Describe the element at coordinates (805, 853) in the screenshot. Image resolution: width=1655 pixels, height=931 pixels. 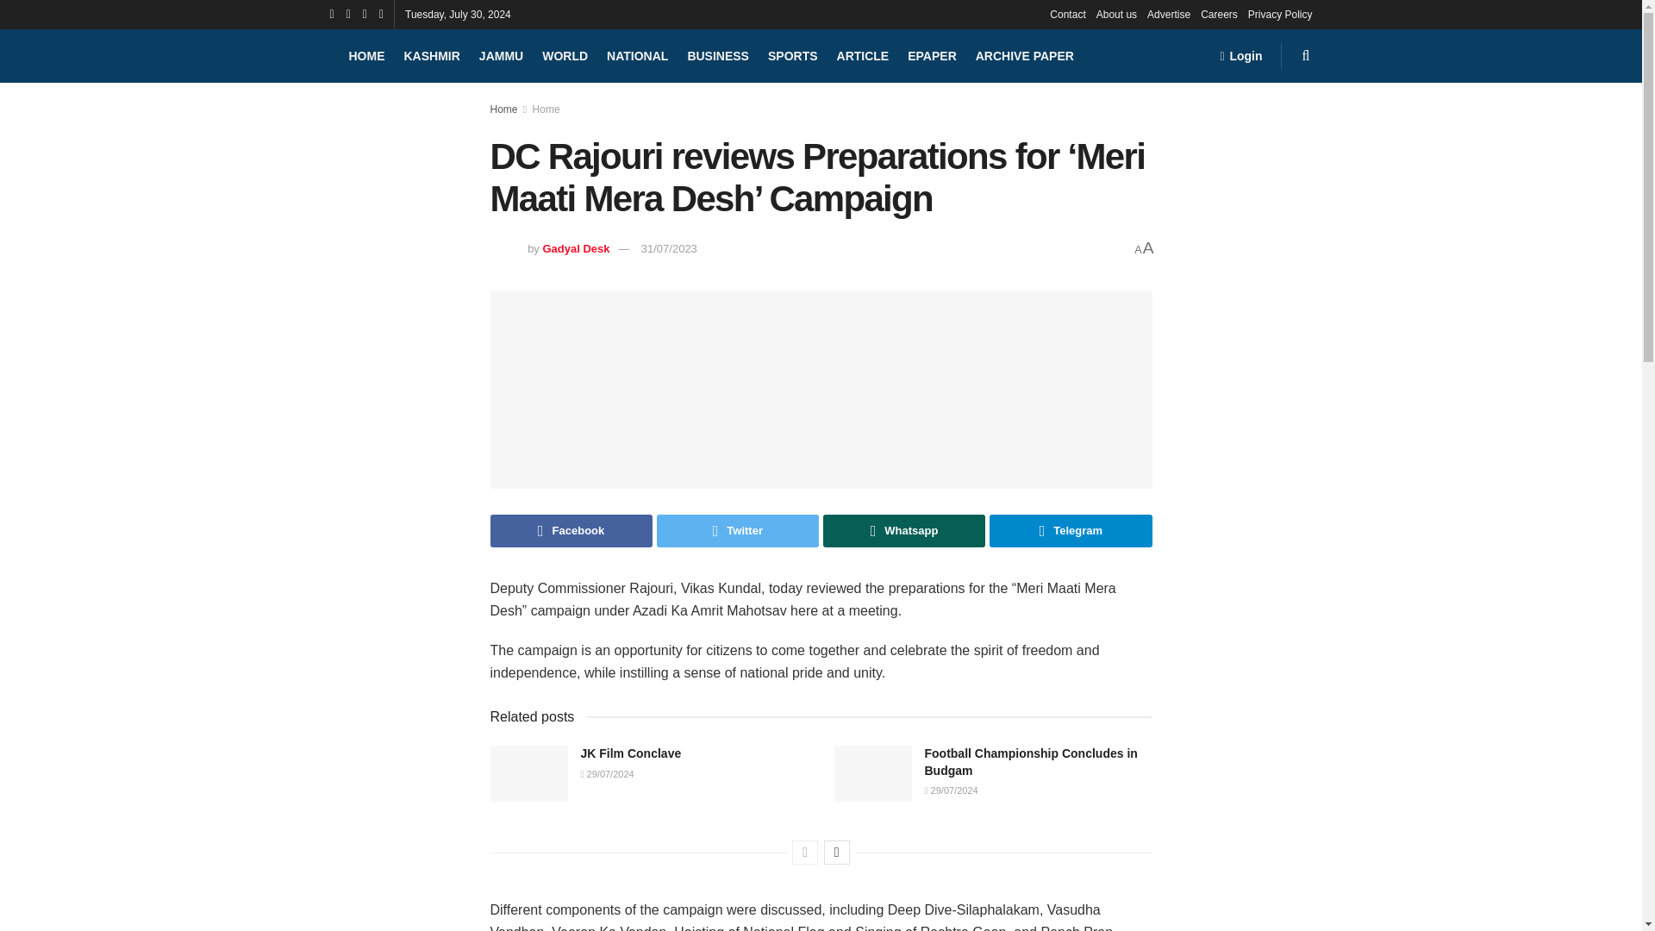
I see `Previous` at that location.